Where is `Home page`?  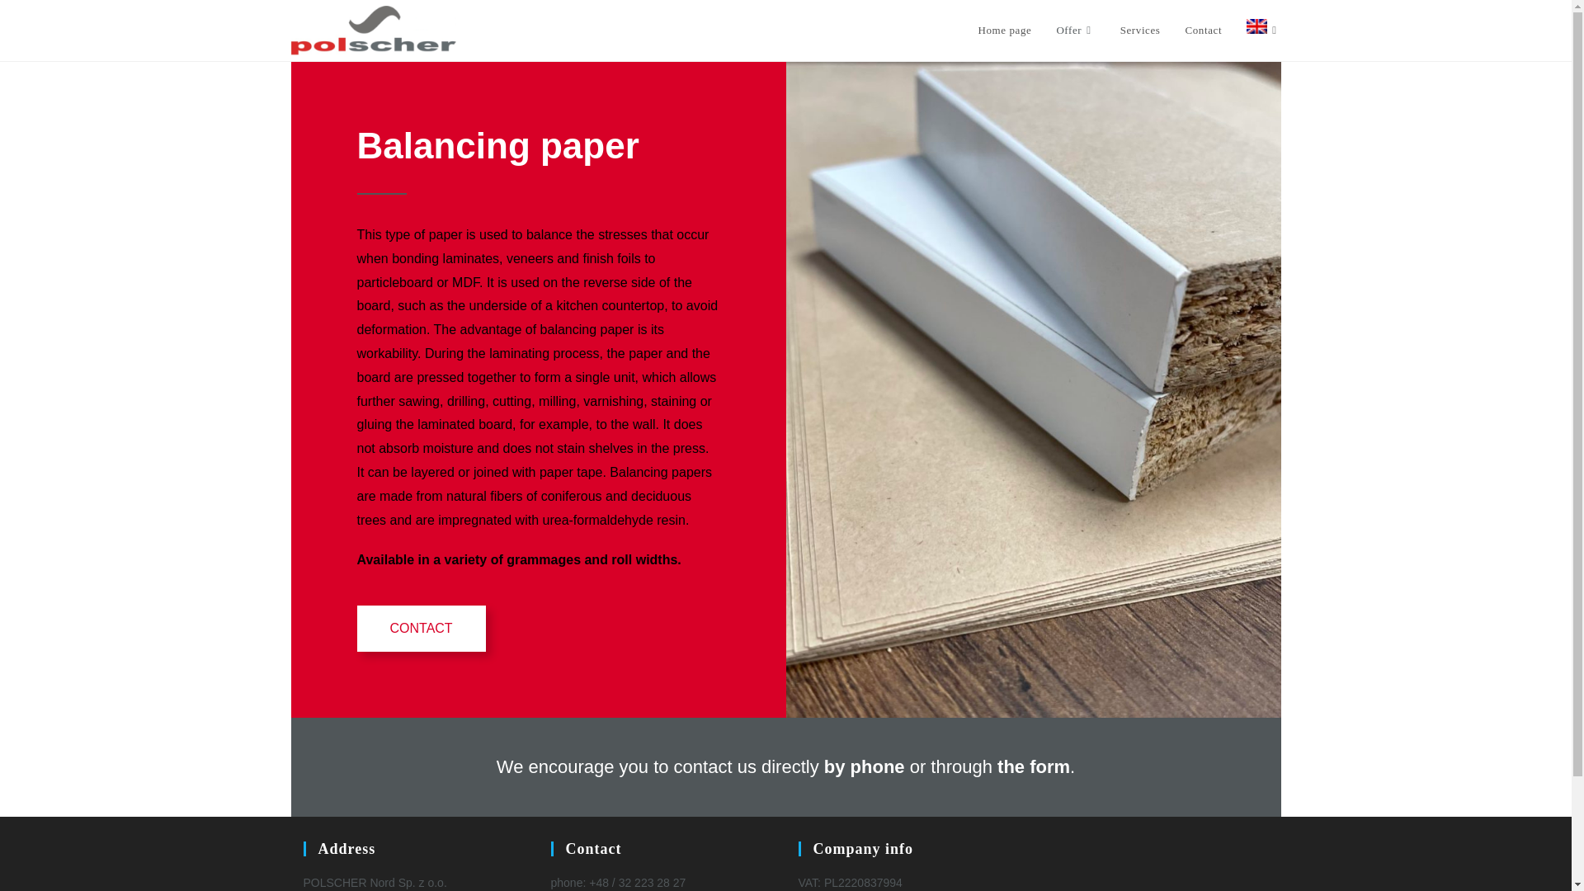 Home page is located at coordinates (1004, 31).